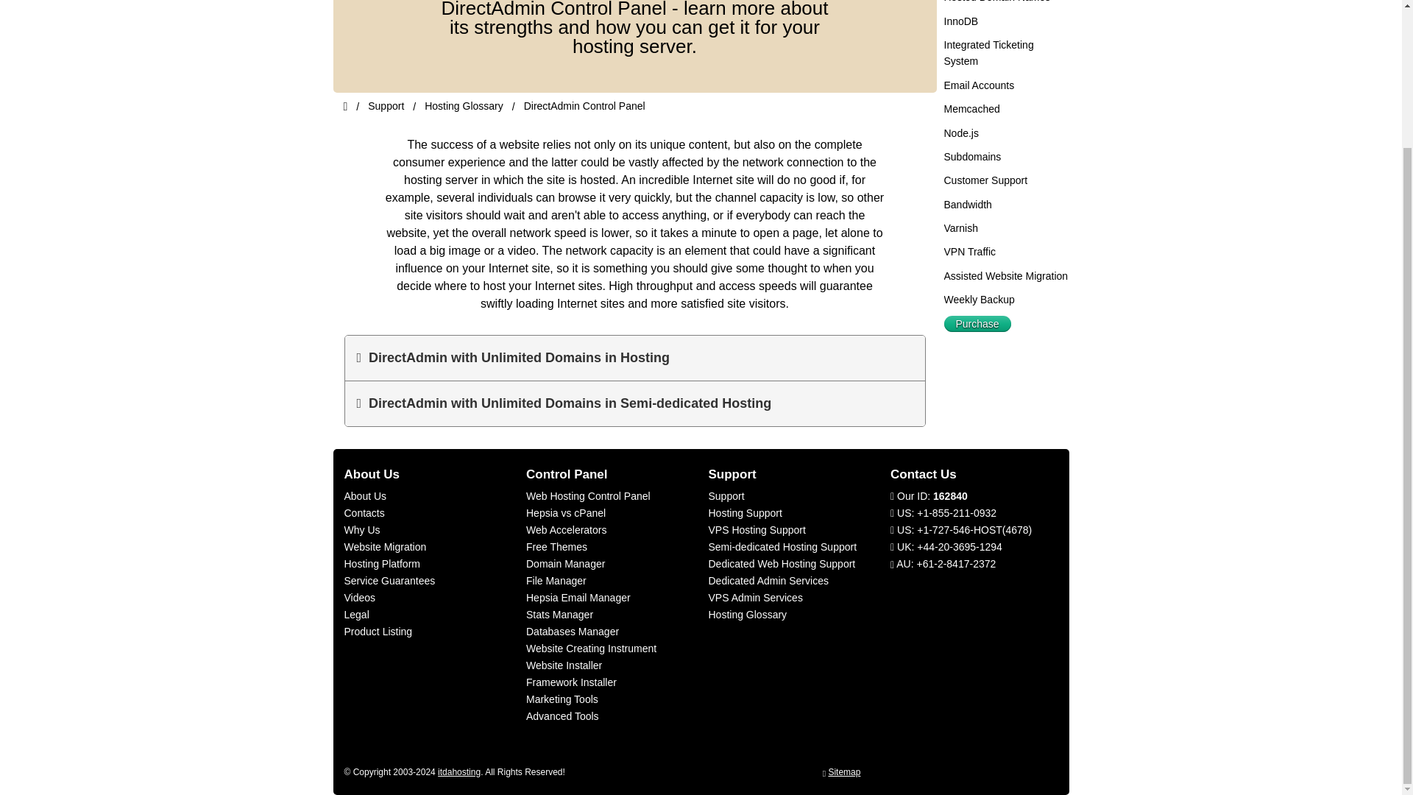  What do you see at coordinates (977, 324) in the screenshot?
I see `Purchase` at bounding box center [977, 324].